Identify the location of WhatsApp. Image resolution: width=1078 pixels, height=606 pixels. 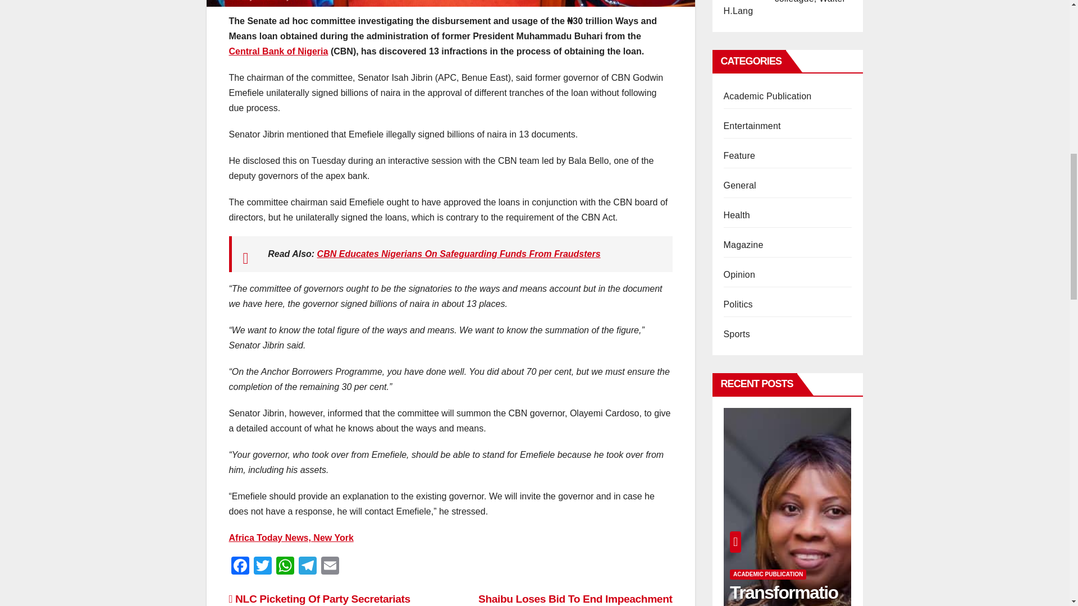
(285, 567).